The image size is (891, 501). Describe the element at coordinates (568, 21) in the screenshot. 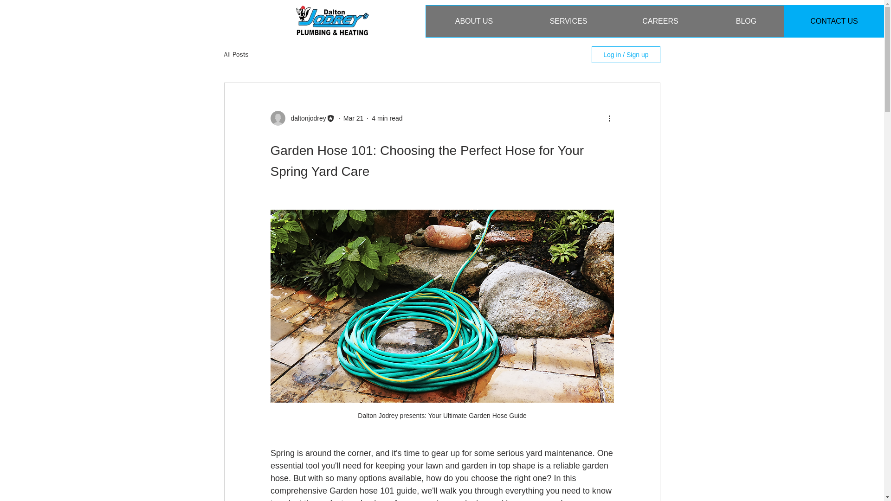

I see `SERVICES` at that location.